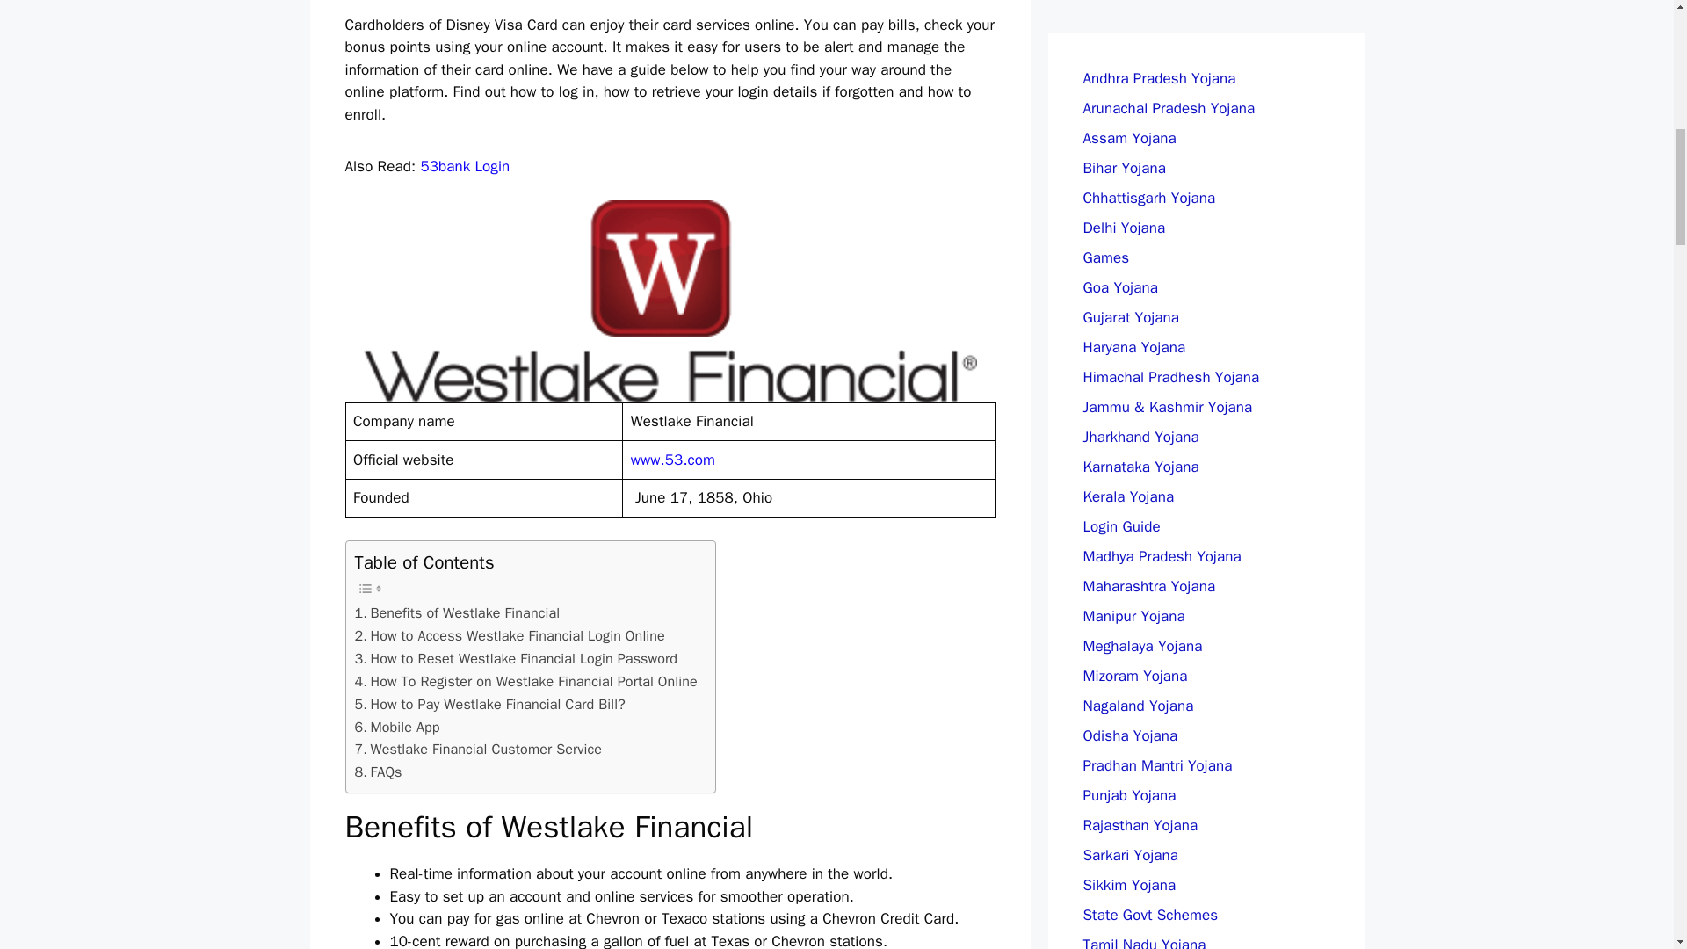  I want to click on Benefits of Westlake Financial, so click(457, 612).